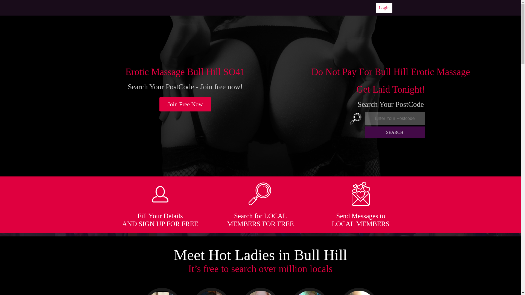 This screenshot has height=295, width=525. What do you see at coordinates (395, 132) in the screenshot?
I see `SEARCH` at bounding box center [395, 132].